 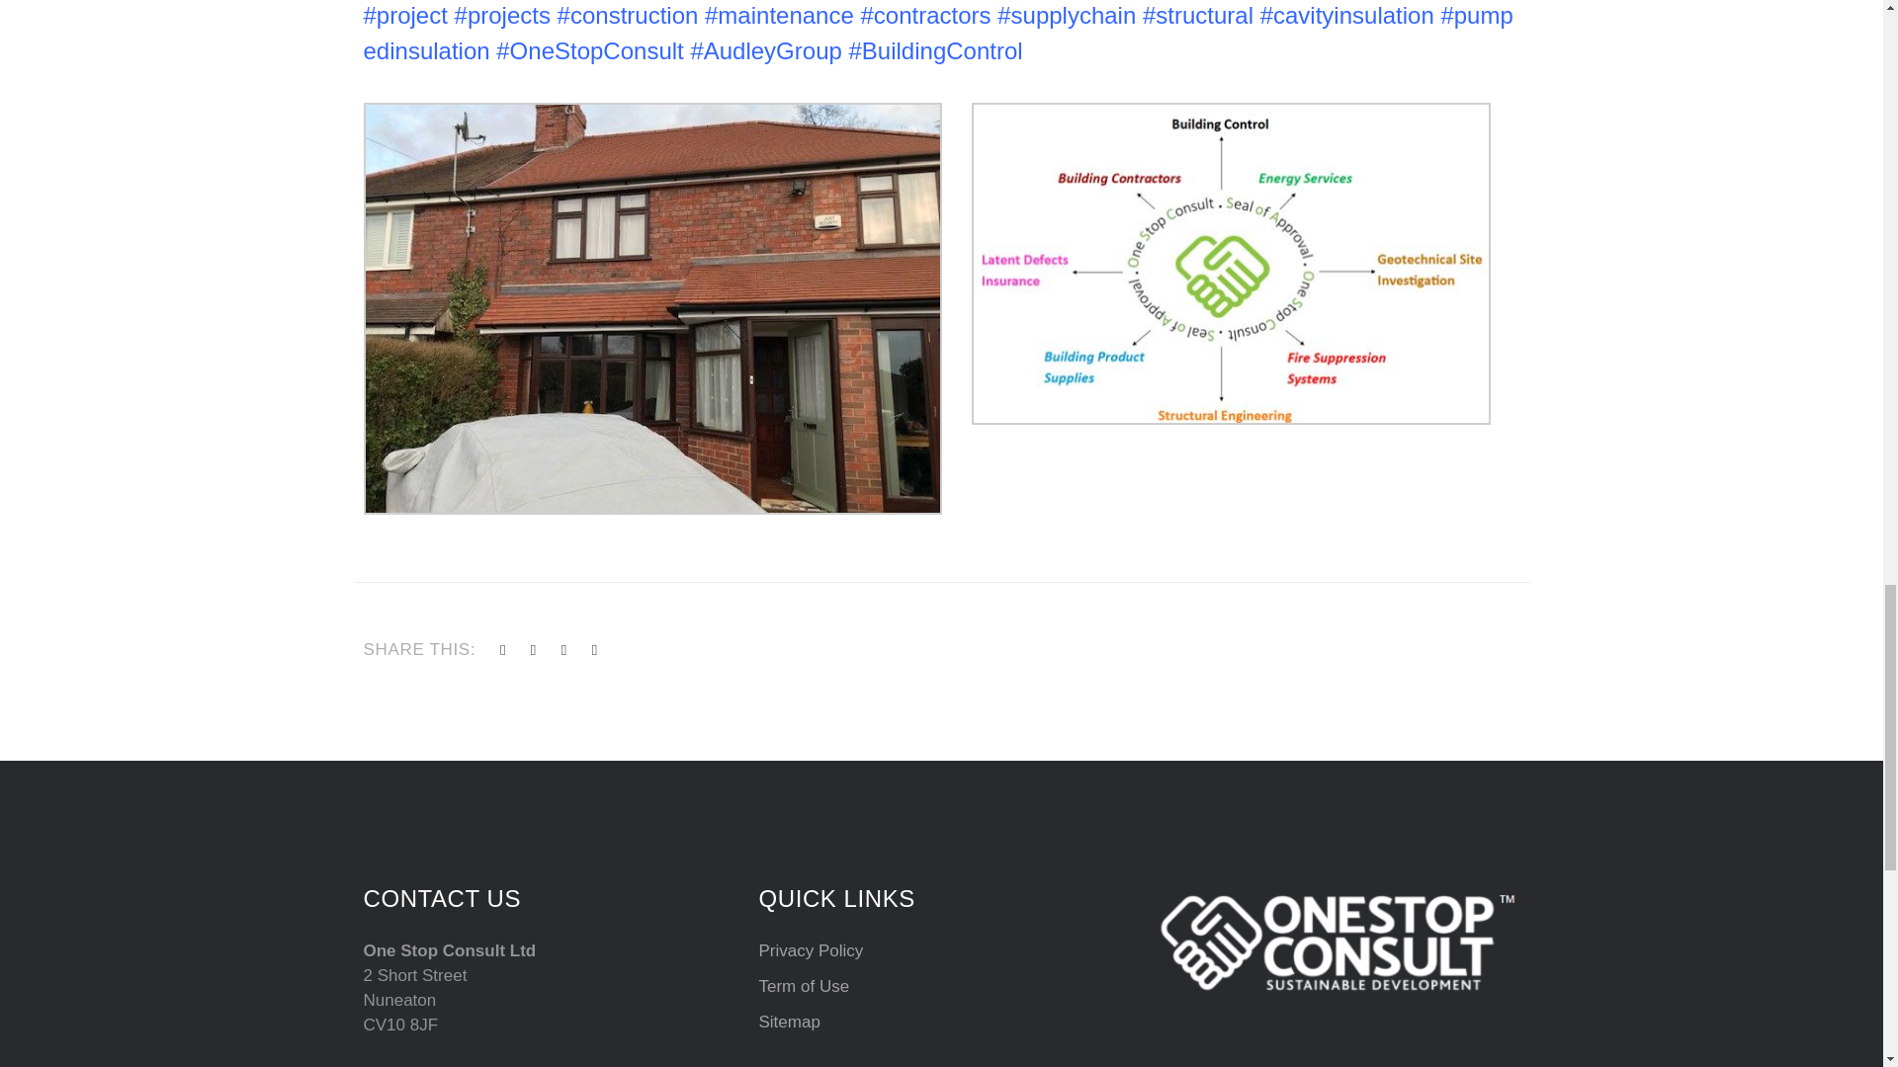 What do you see at coordinates (455, 1065) in the screenshot?
I see `02475 095700` at bounding box center [455, 1065].